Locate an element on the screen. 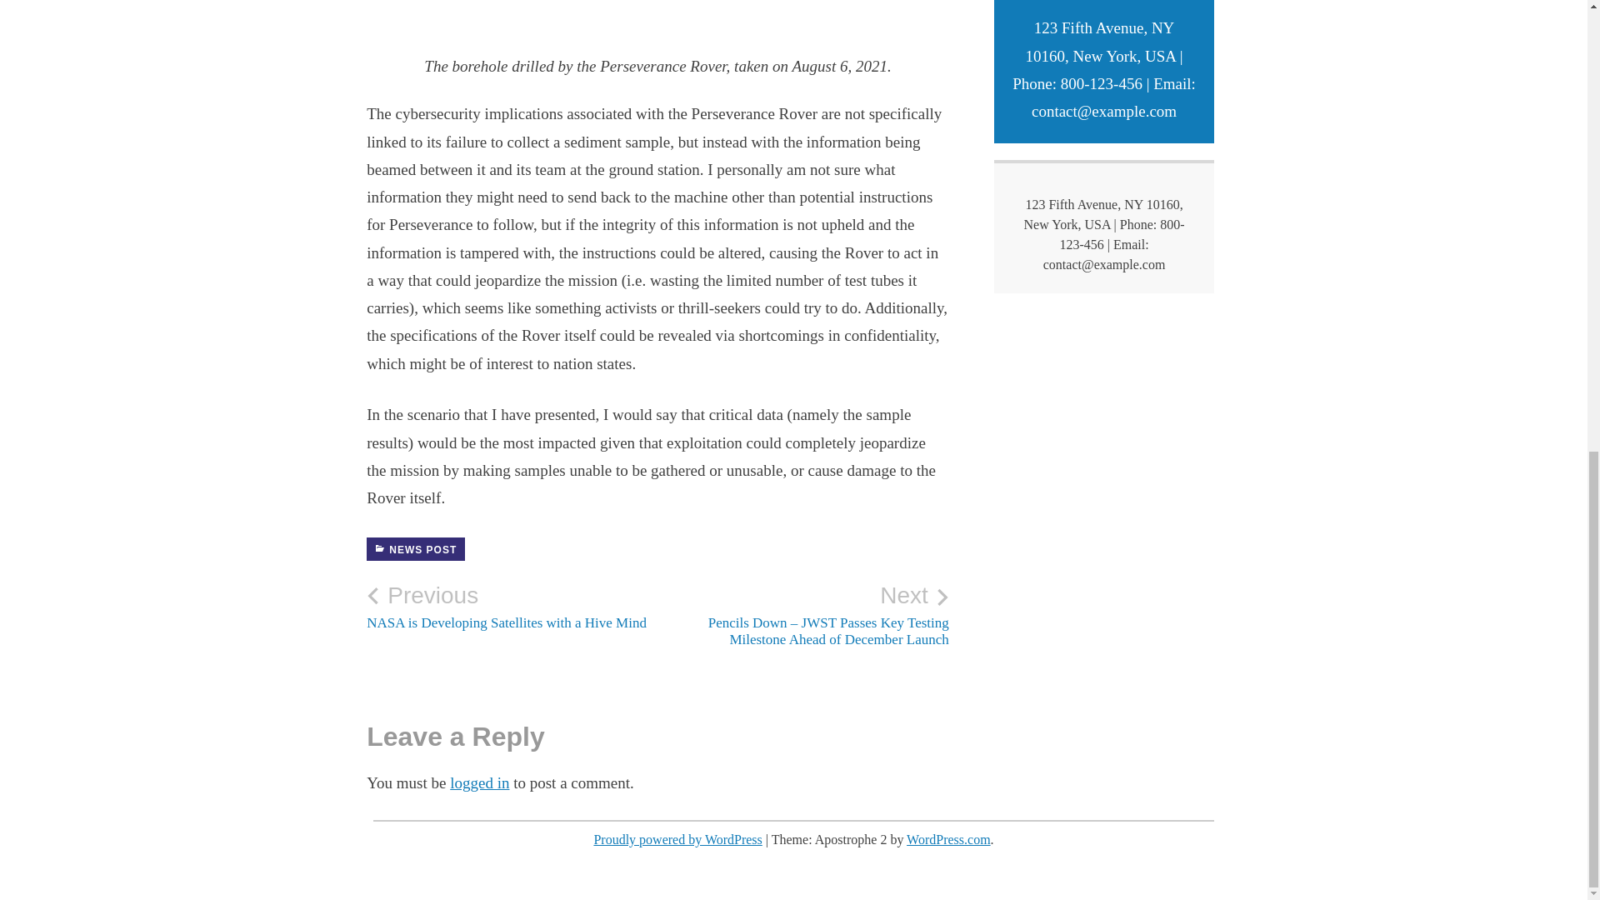 The image size is (1600, 900). Proudly powered by WordPress is located at coordinates (677, 840).